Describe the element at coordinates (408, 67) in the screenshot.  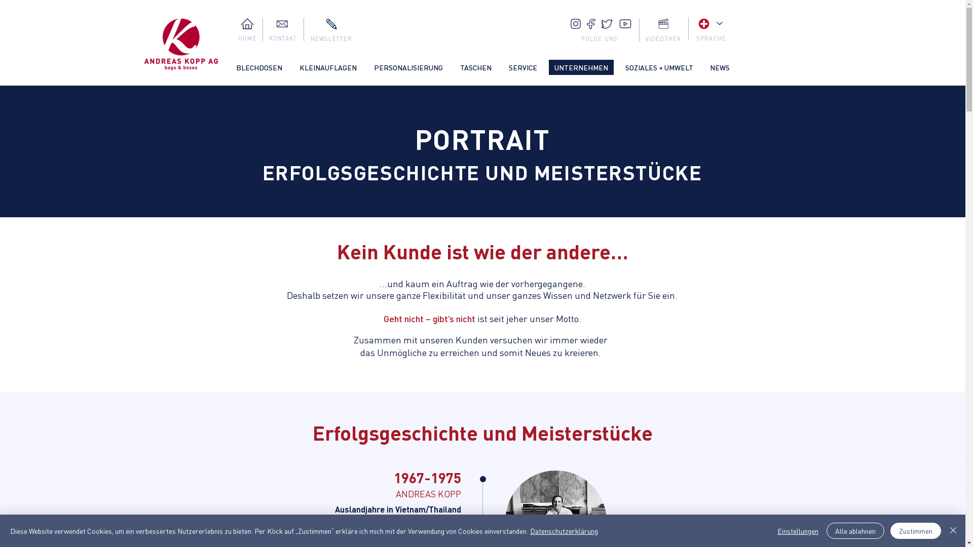
I see `PERSONALISIERUNG` at that location.